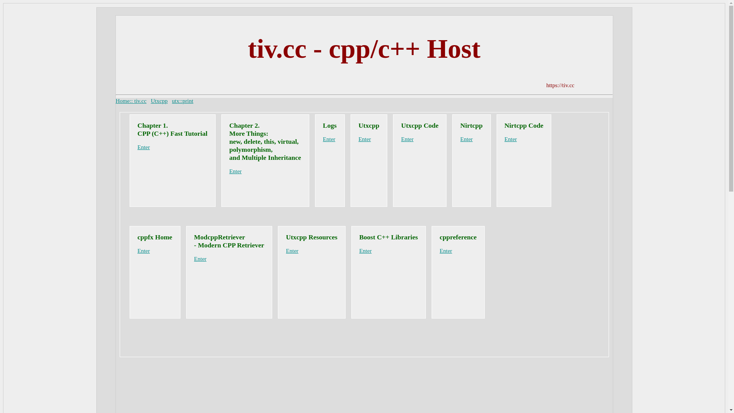 The width and height of the screenshot is (734, 413). Describe the element at coordinates (131, 101) in the screenshot. I see `Home:: tiv.cc` at that location.